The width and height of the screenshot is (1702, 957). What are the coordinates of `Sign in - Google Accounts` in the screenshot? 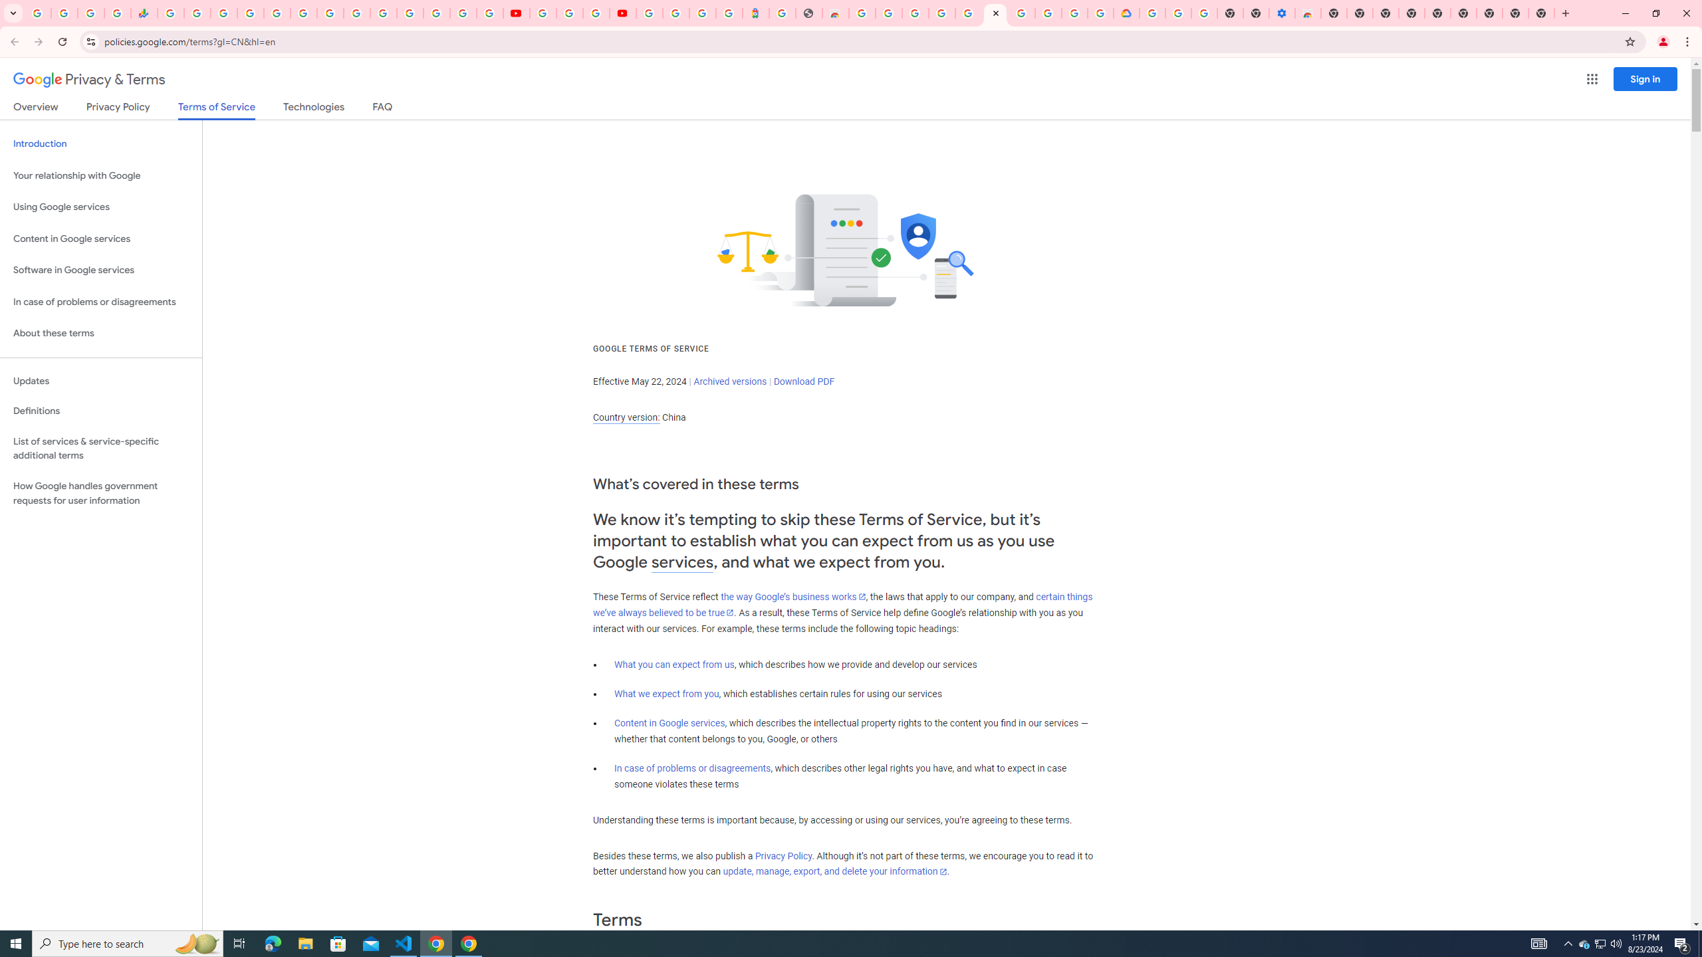 It's located at (649, 13).